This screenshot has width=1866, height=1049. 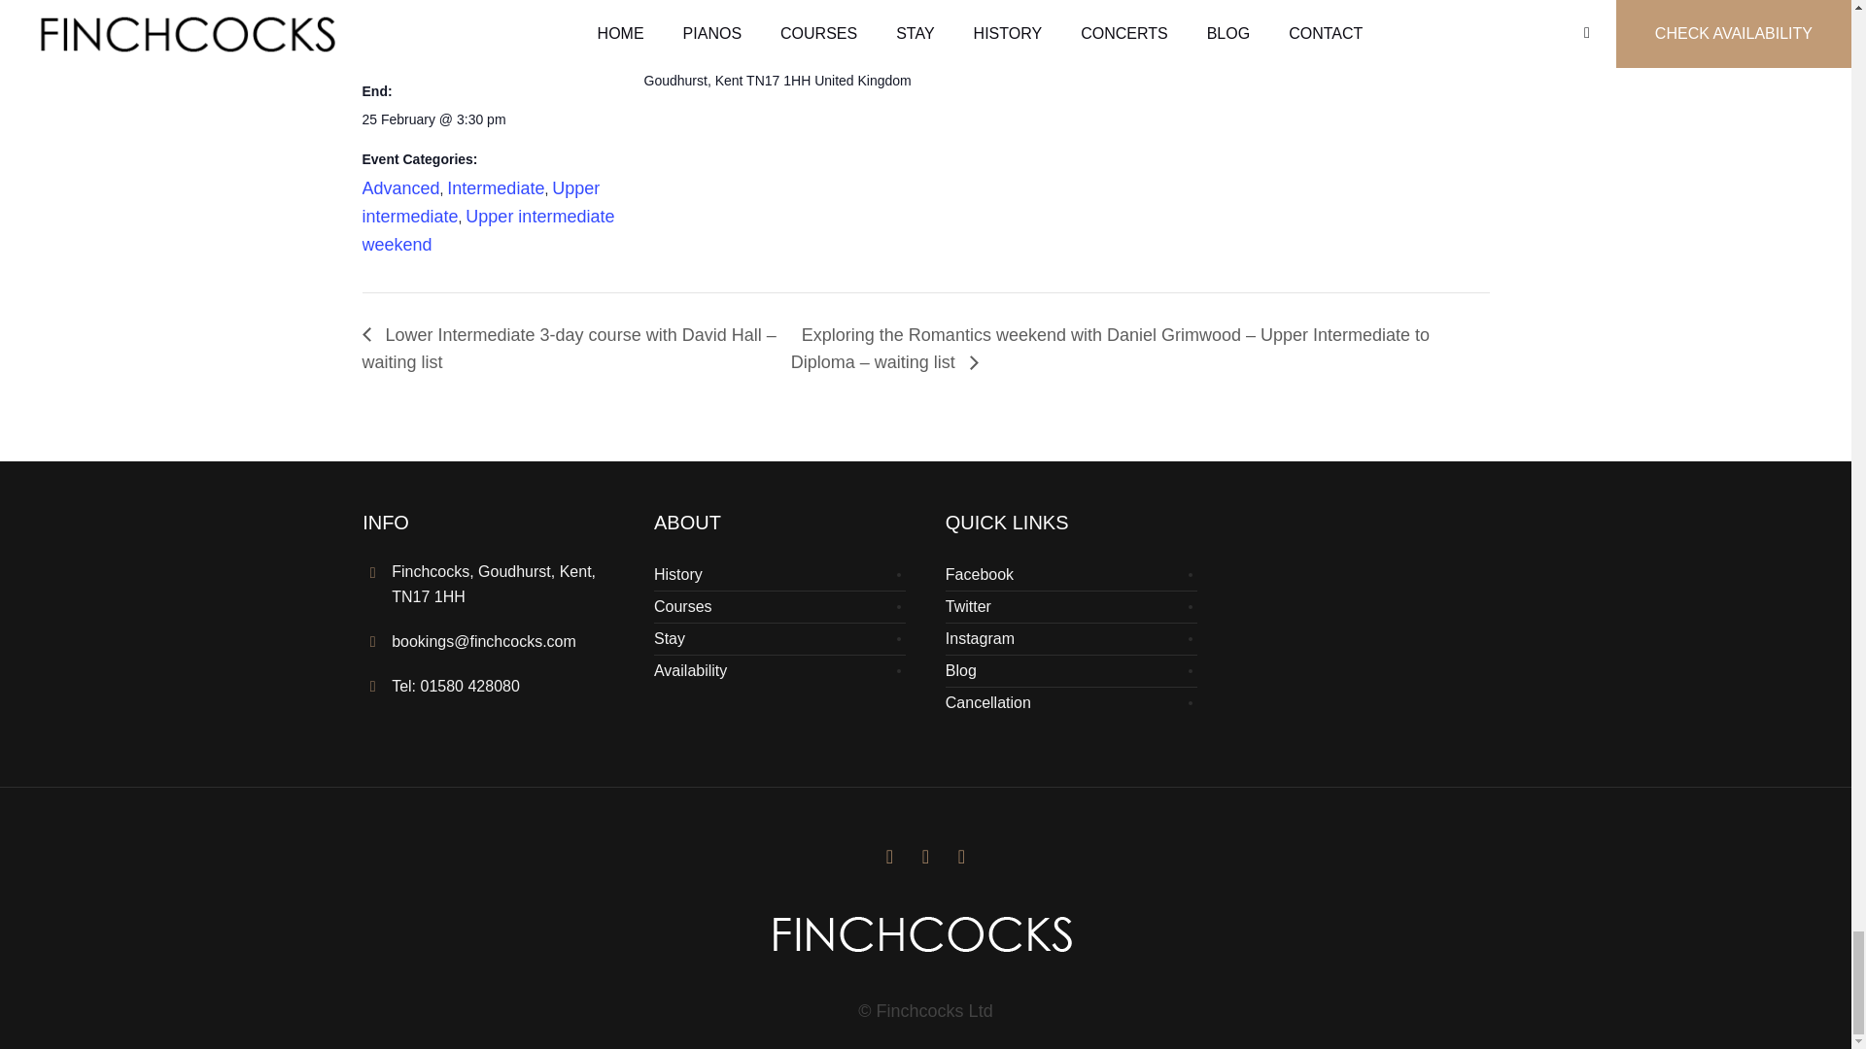 I want to click on 2024-02-25, so click(x=433, y=119).